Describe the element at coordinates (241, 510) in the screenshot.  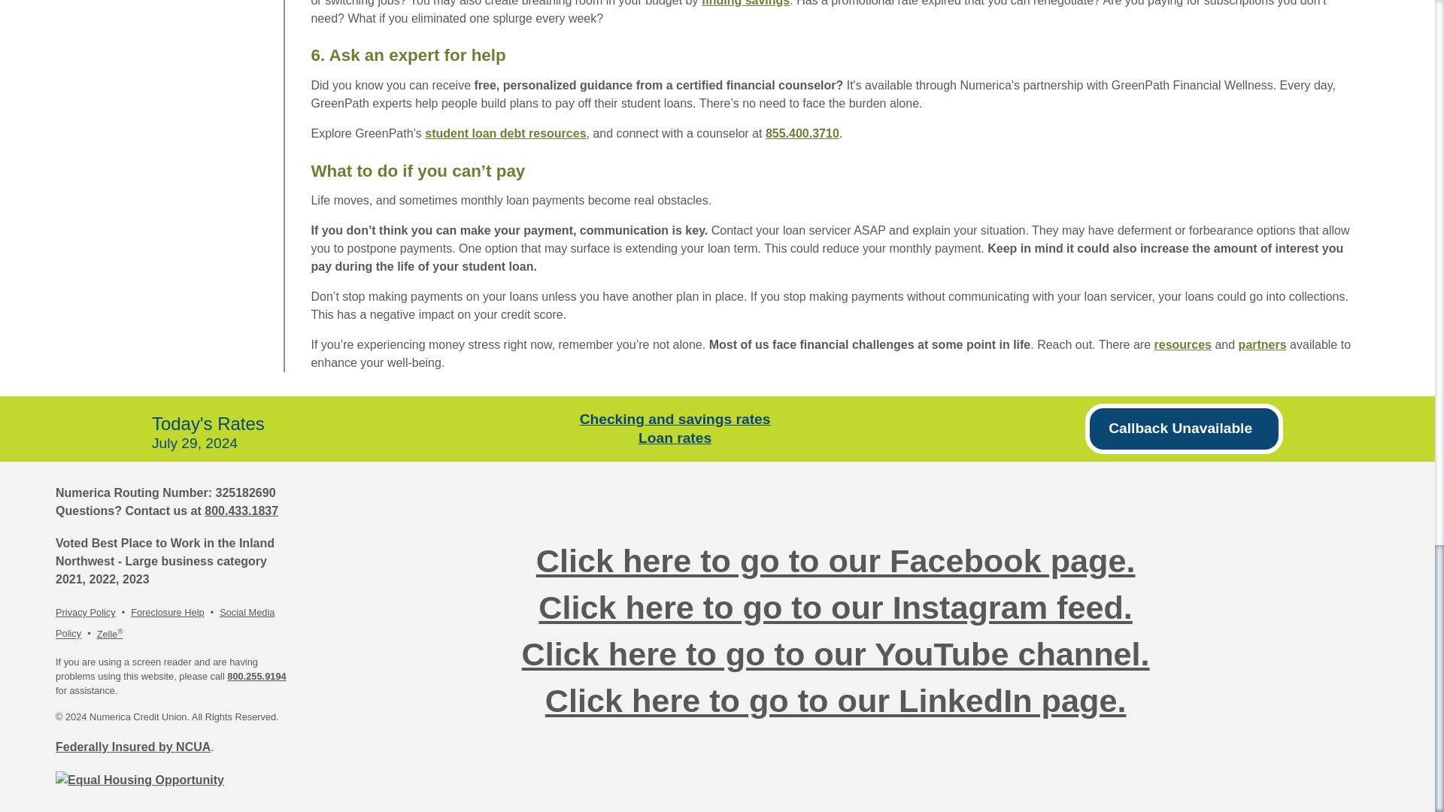
I see `Numerica phone number footer` at that location.